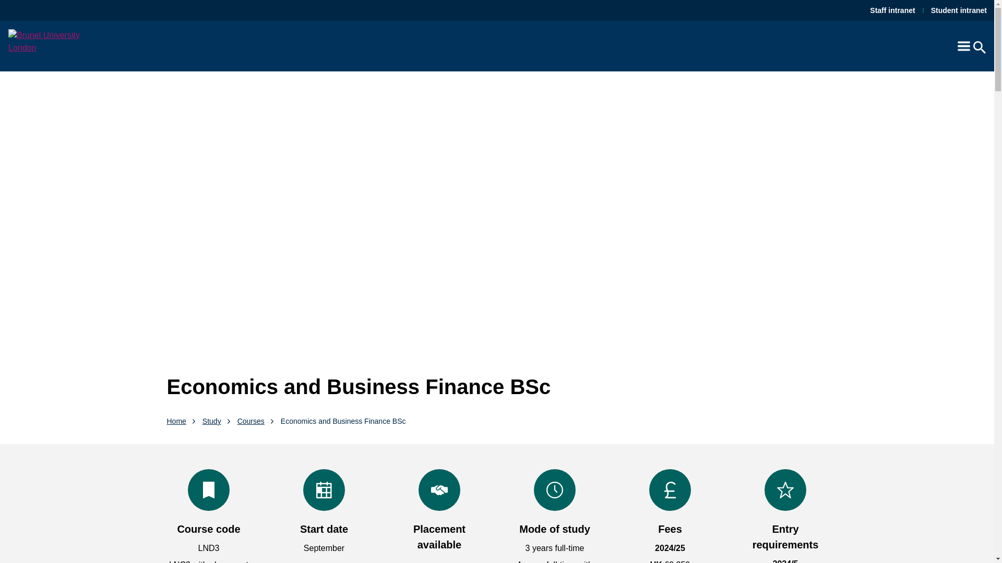 Image resolution: width=1002 pixels, height=563 pixels. What do you see at coordinates (979, 46) in the screenshot?
I see `Open search` at bounding box center [979, 46].